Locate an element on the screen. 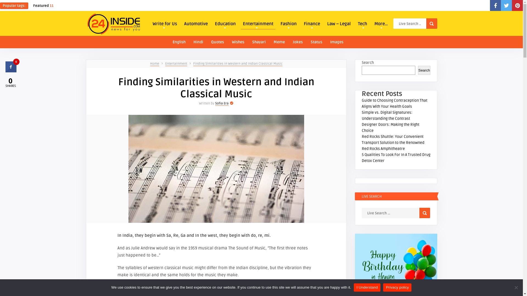  Finding Similarities in Western and Indian Classical Music is located at coordinates (238, 64).